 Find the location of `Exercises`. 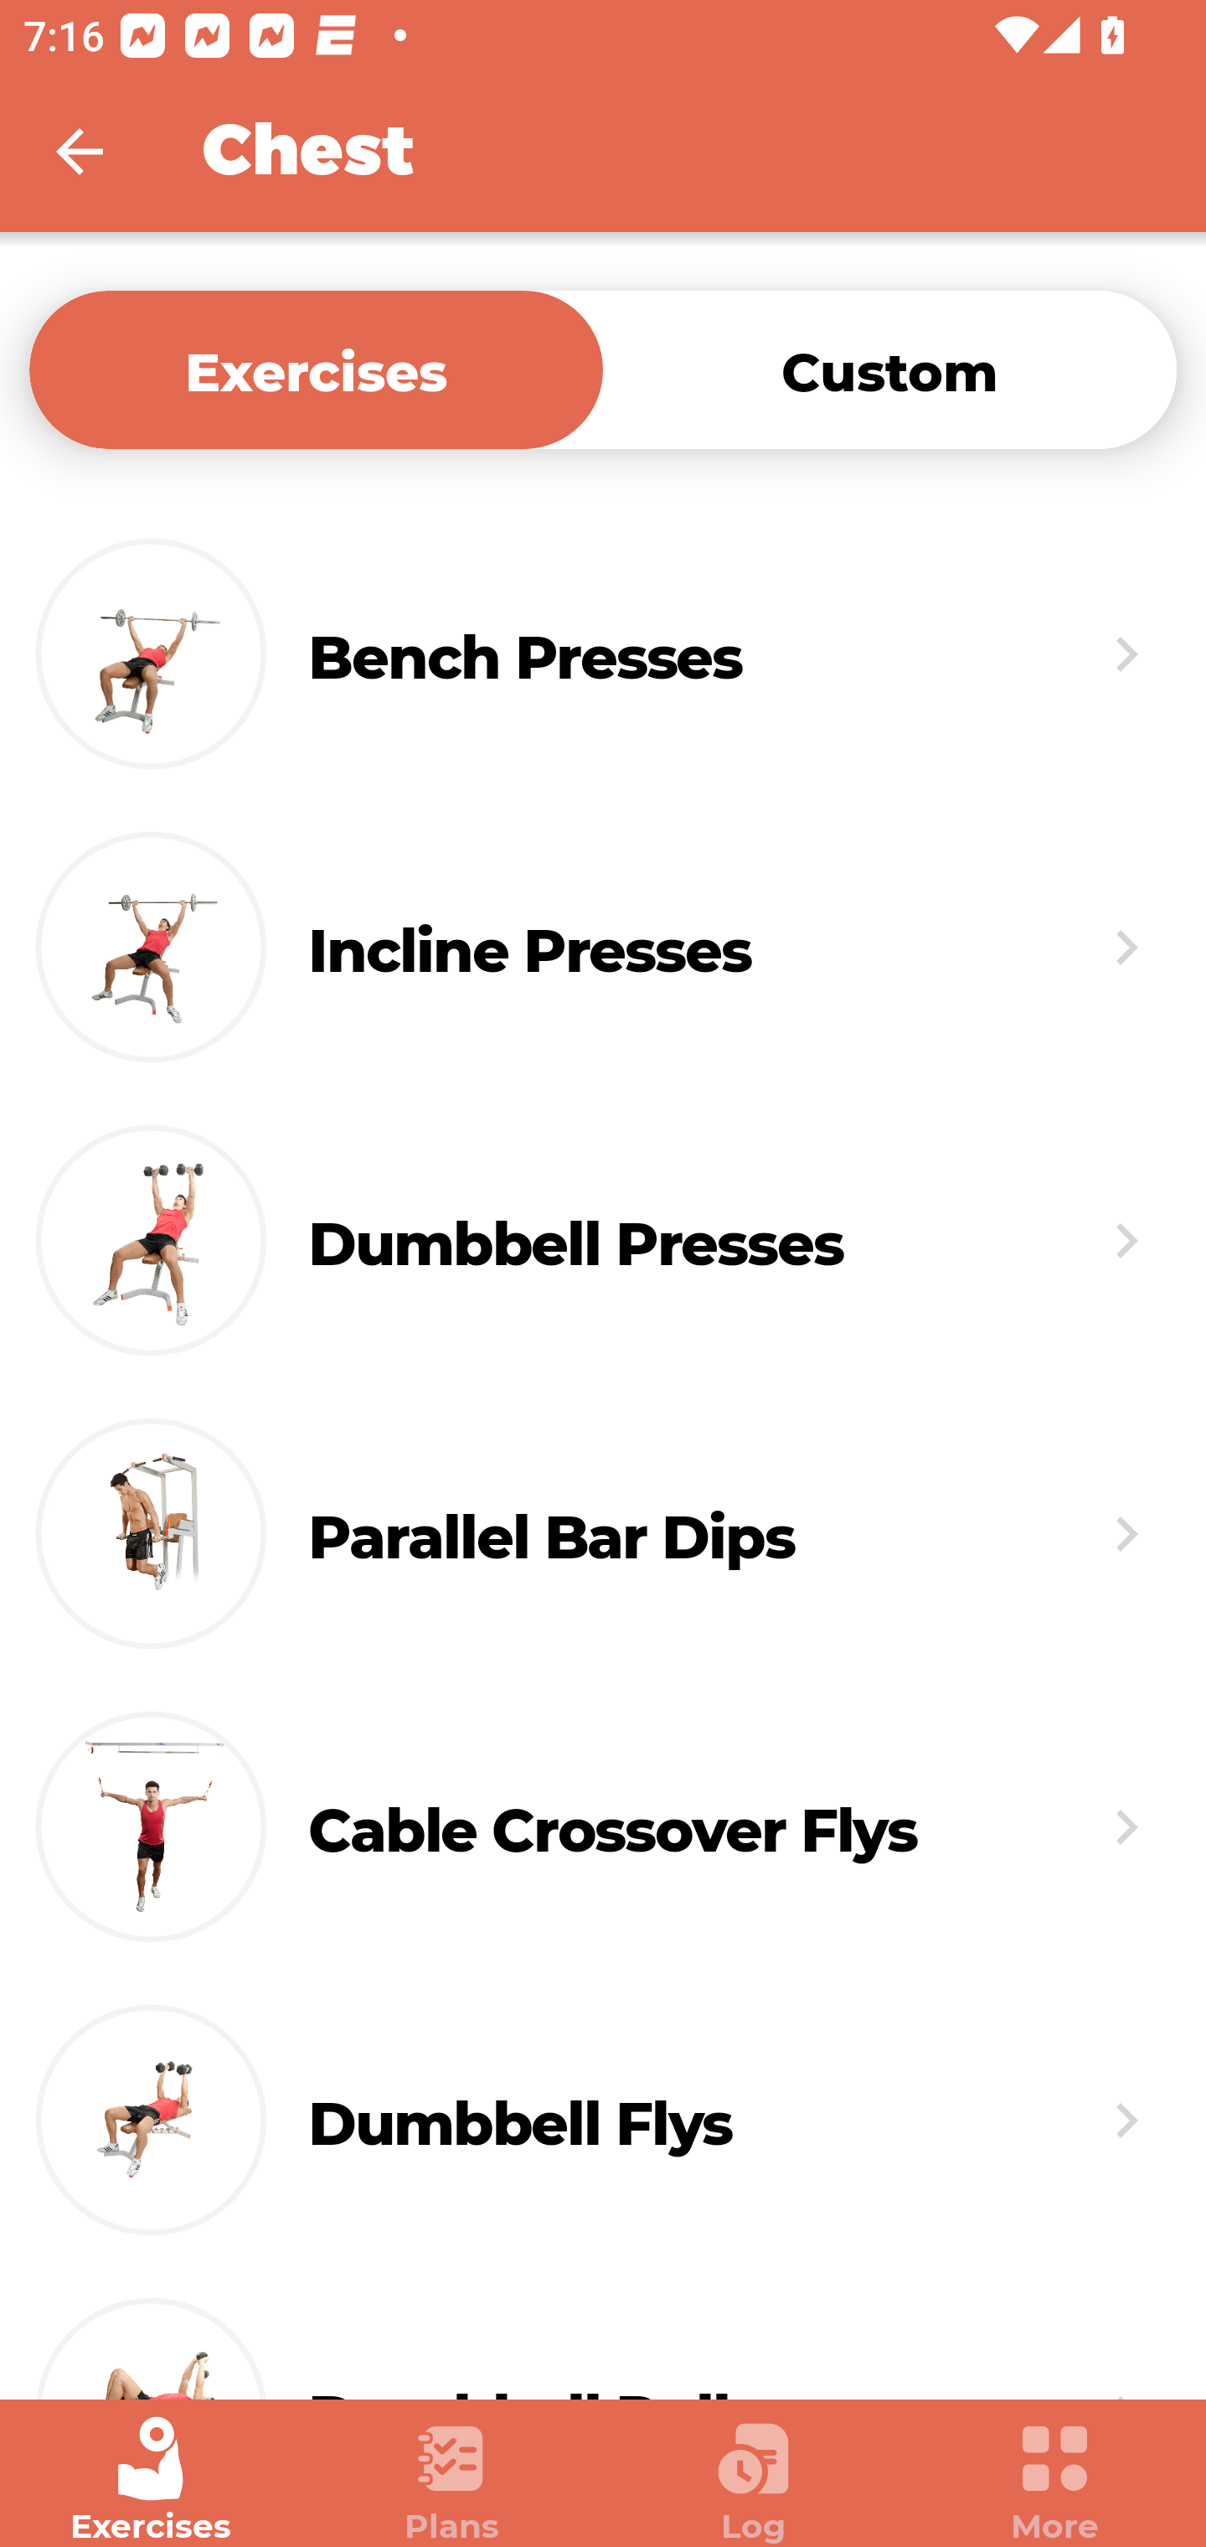

Exercises is located at coordinates (316, 369).